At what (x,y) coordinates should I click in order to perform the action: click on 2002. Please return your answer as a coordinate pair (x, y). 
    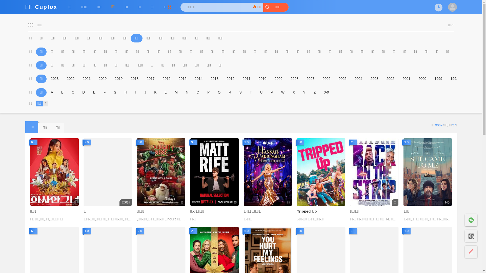
    Looking at the image, I should click on (390, 79).